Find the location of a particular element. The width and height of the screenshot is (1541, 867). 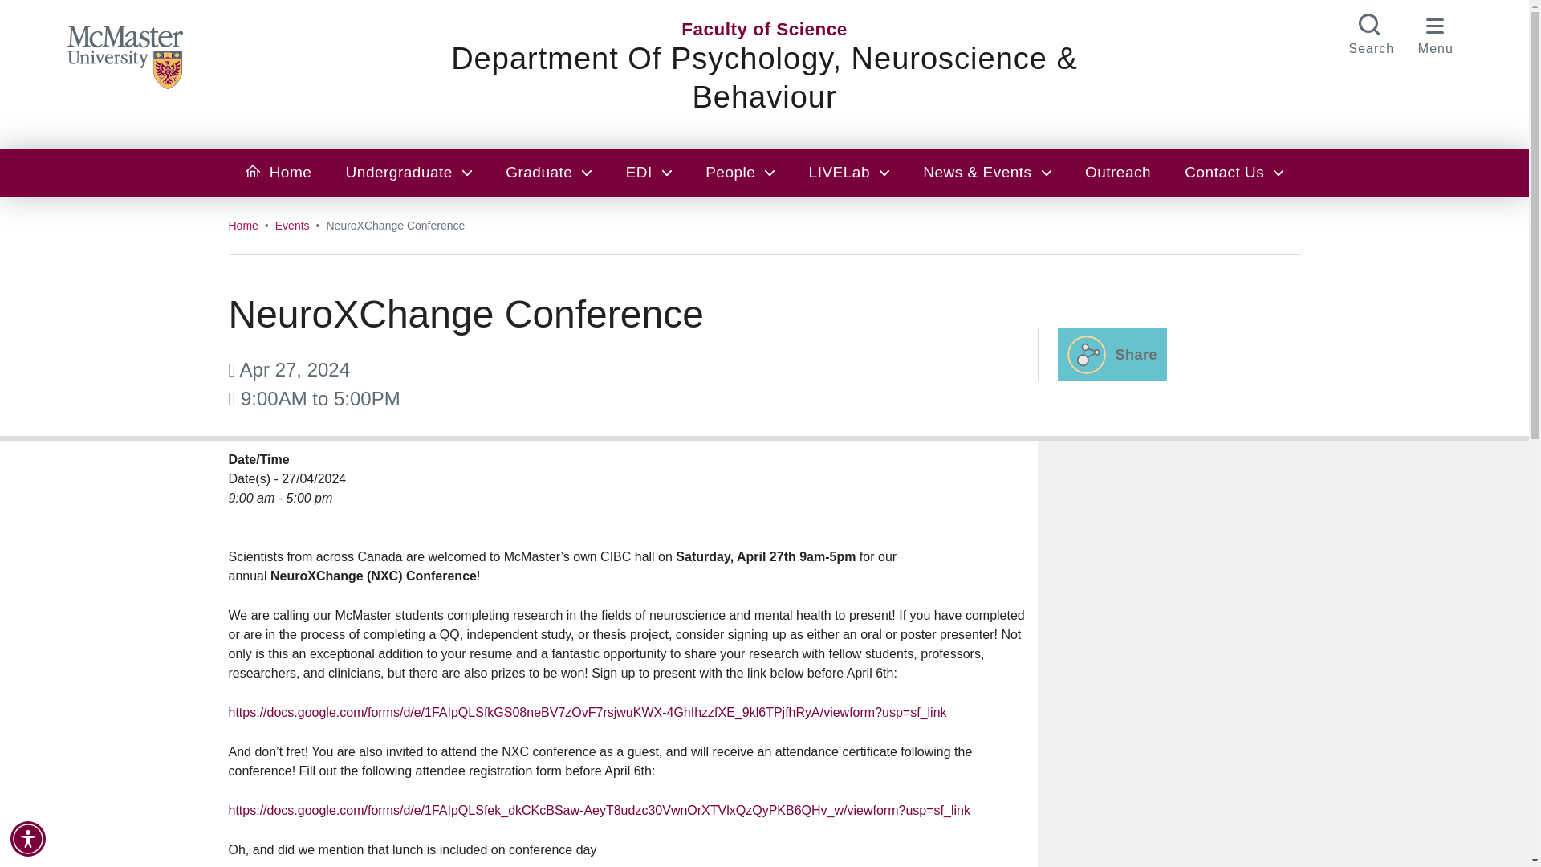

SEARCH BUTTON is located at coordinates (1371, 32).